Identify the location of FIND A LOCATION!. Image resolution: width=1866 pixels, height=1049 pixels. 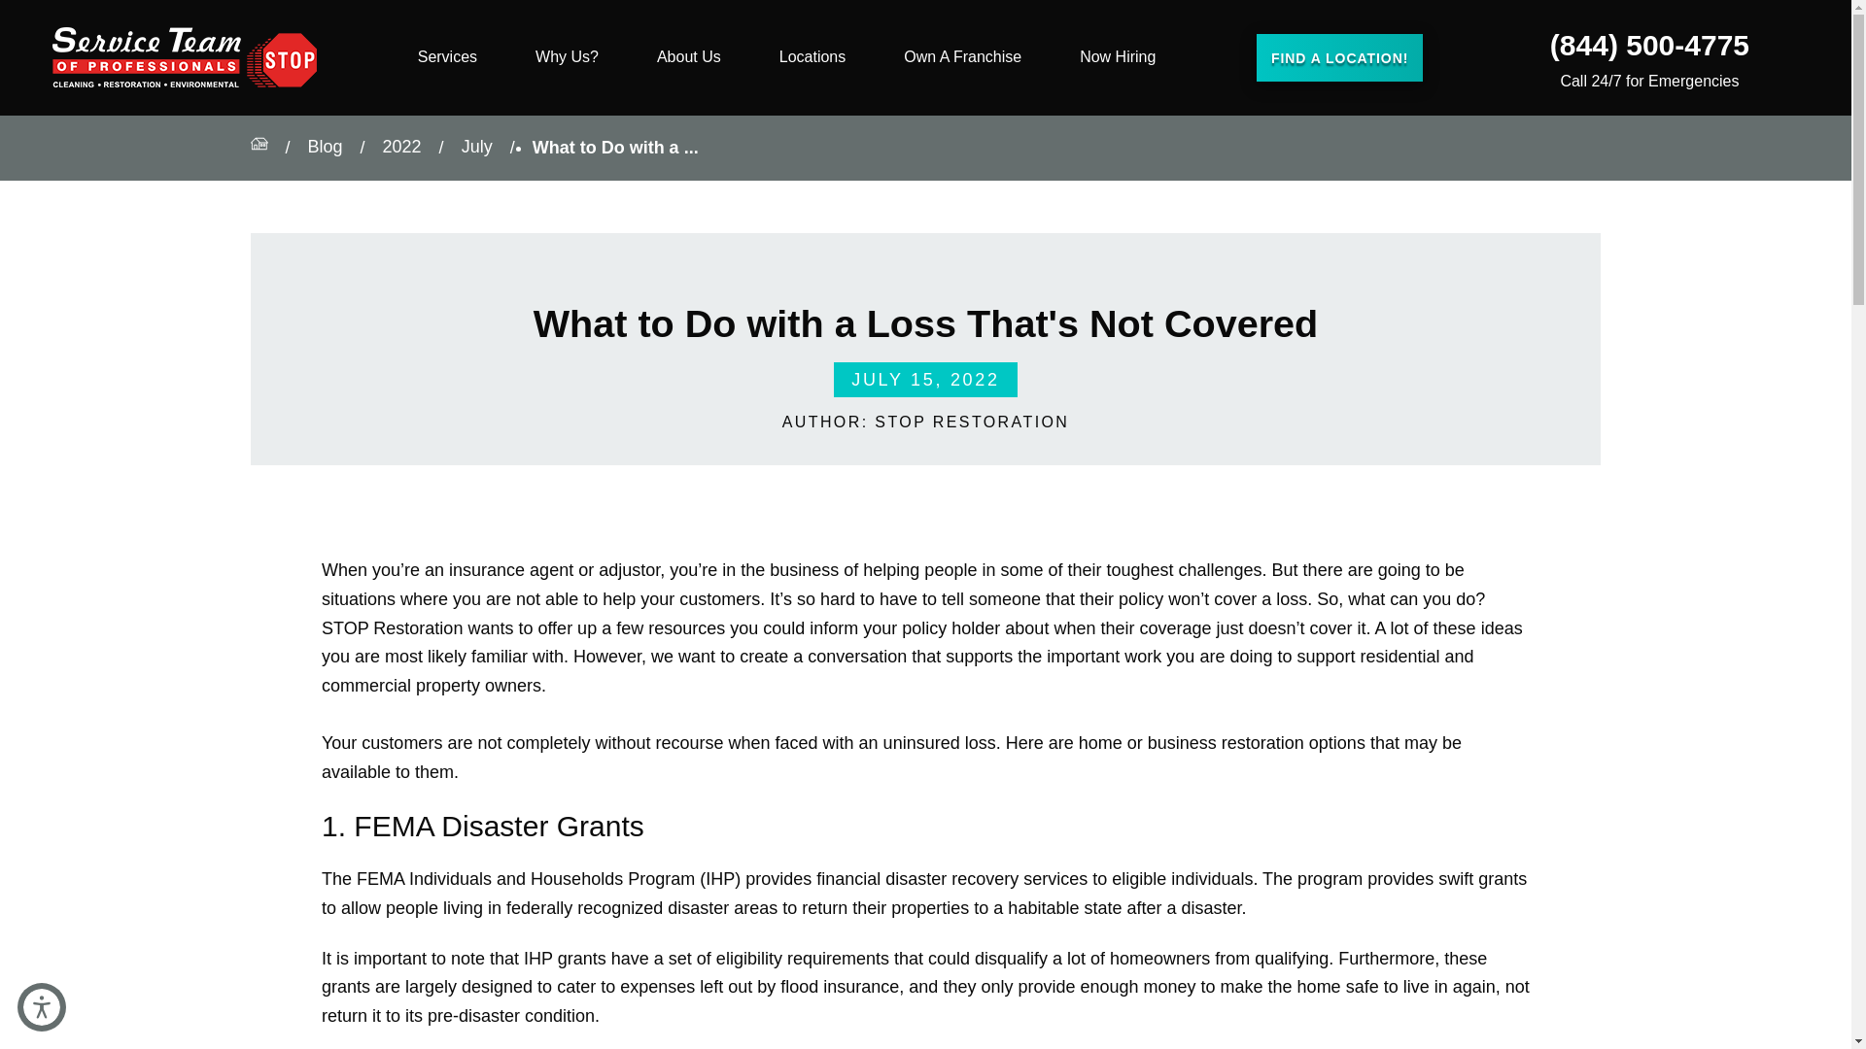
(1339, 56).